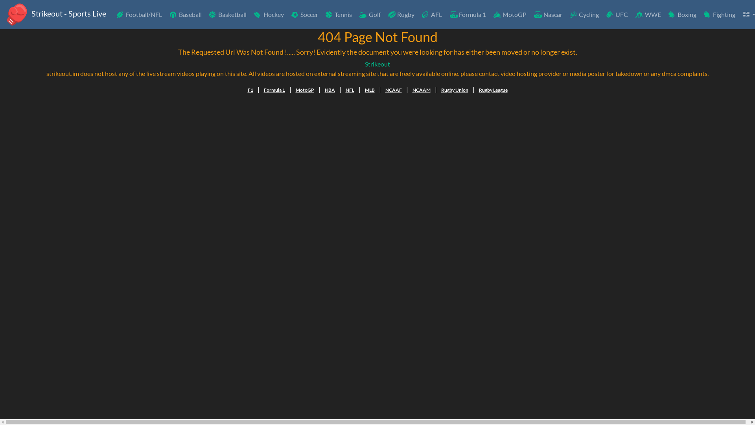  I want to click on NCAAF, so click(394, 90).